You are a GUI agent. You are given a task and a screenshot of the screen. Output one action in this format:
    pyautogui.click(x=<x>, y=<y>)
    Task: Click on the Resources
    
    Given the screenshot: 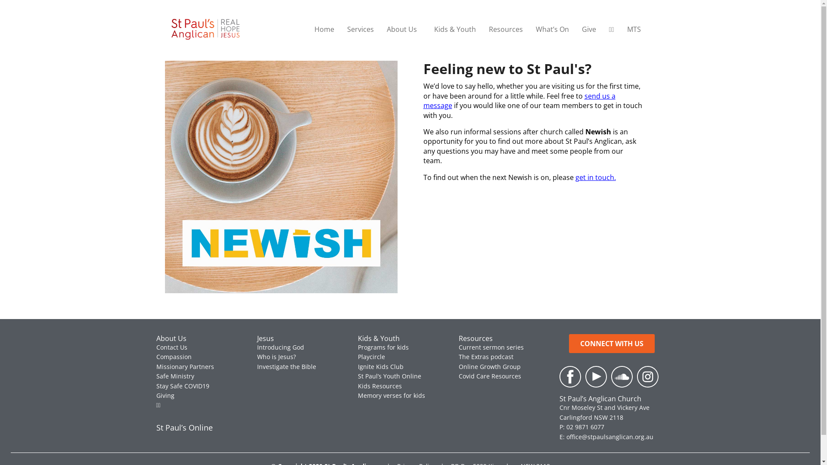 What is the action you would take?
    pyautogui.click(x=476, y=338)
    